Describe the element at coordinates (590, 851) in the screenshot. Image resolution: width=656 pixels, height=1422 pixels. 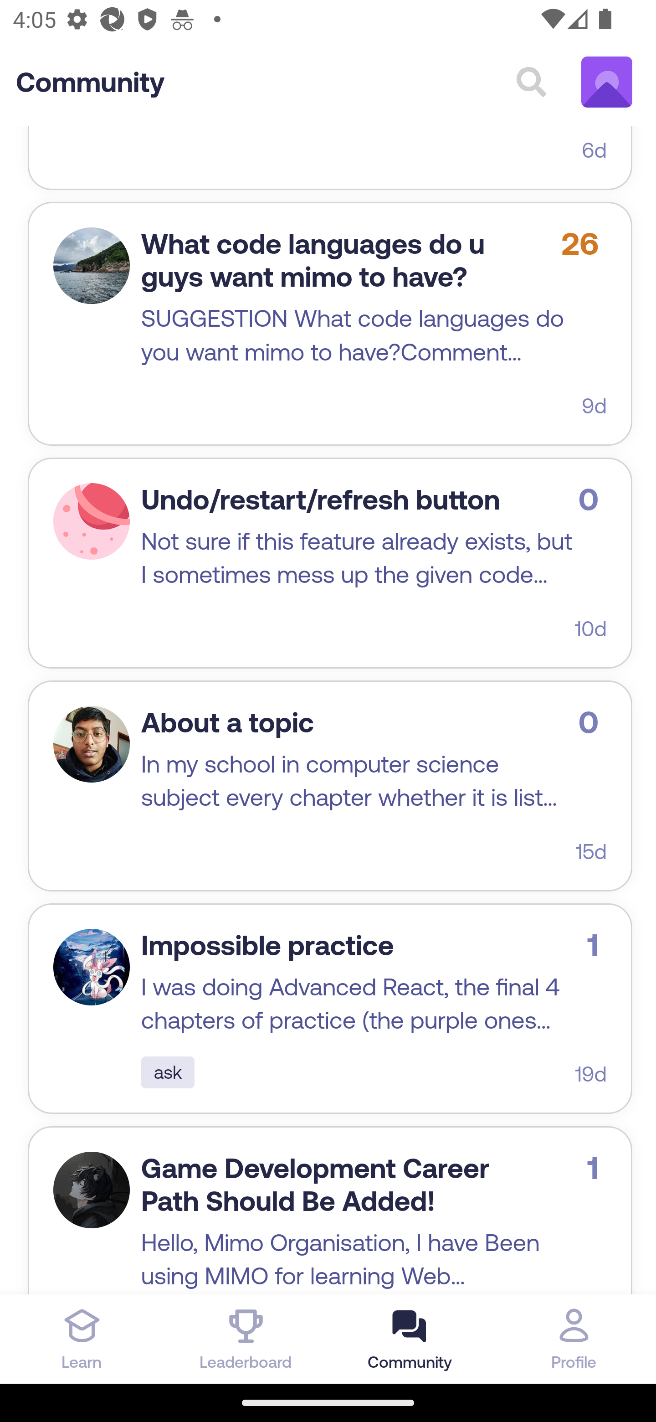
I see `15d` at that location.